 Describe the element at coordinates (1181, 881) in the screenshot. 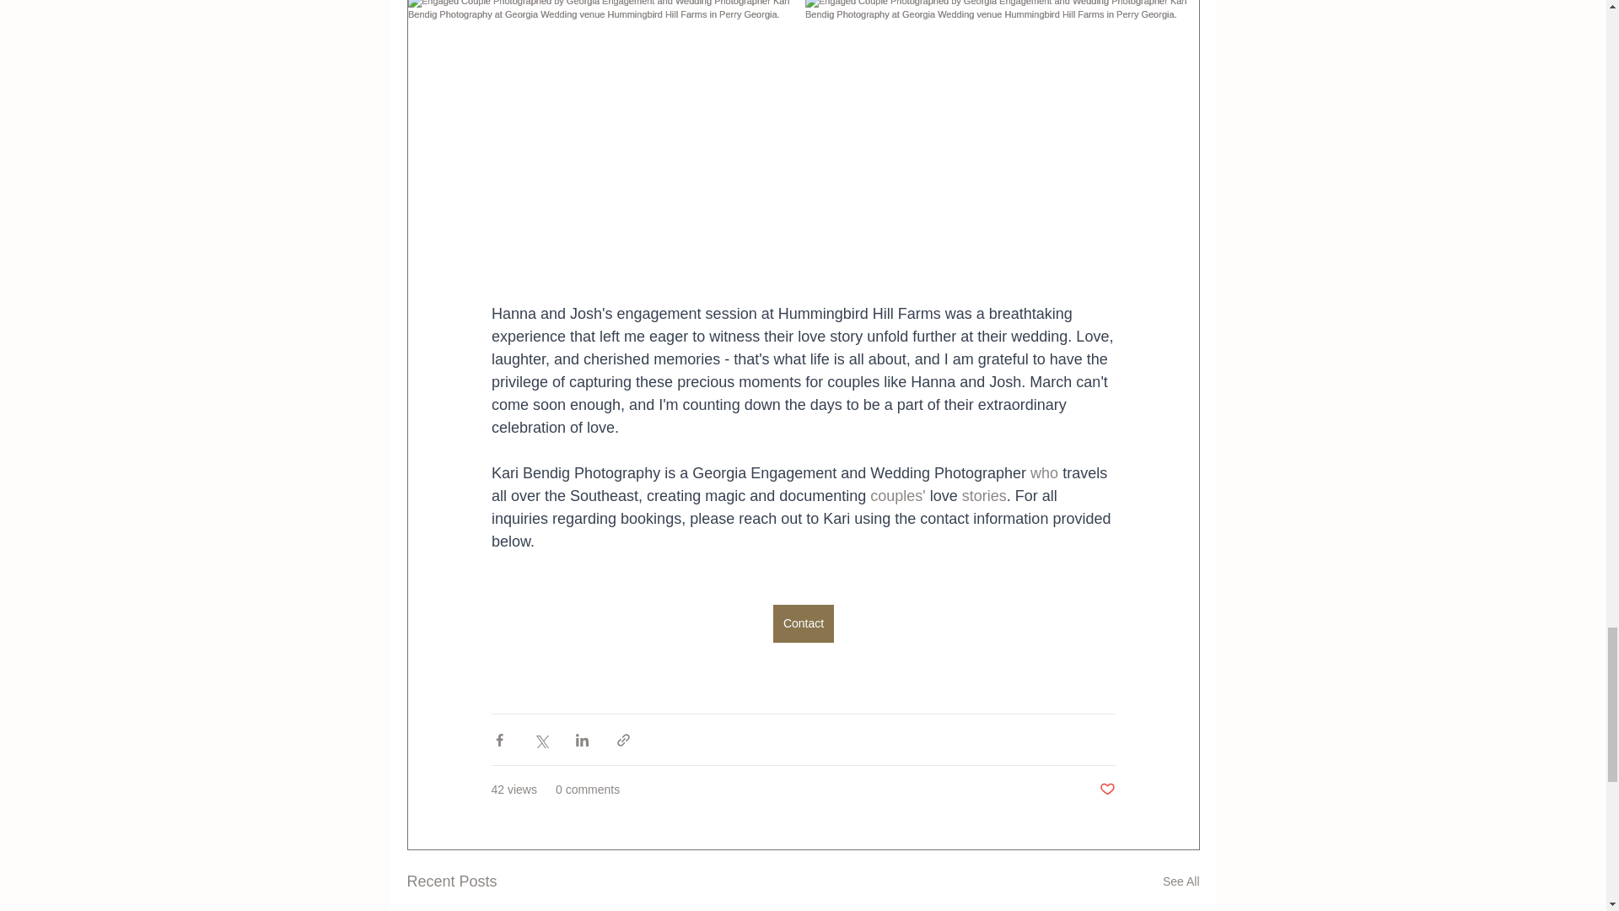

I see `See All` at that location.